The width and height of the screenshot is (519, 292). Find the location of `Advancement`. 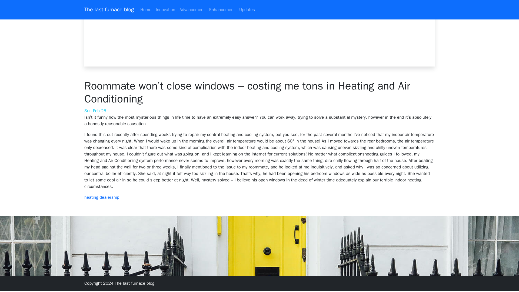

Advancement is located at coordinates (192, 10).